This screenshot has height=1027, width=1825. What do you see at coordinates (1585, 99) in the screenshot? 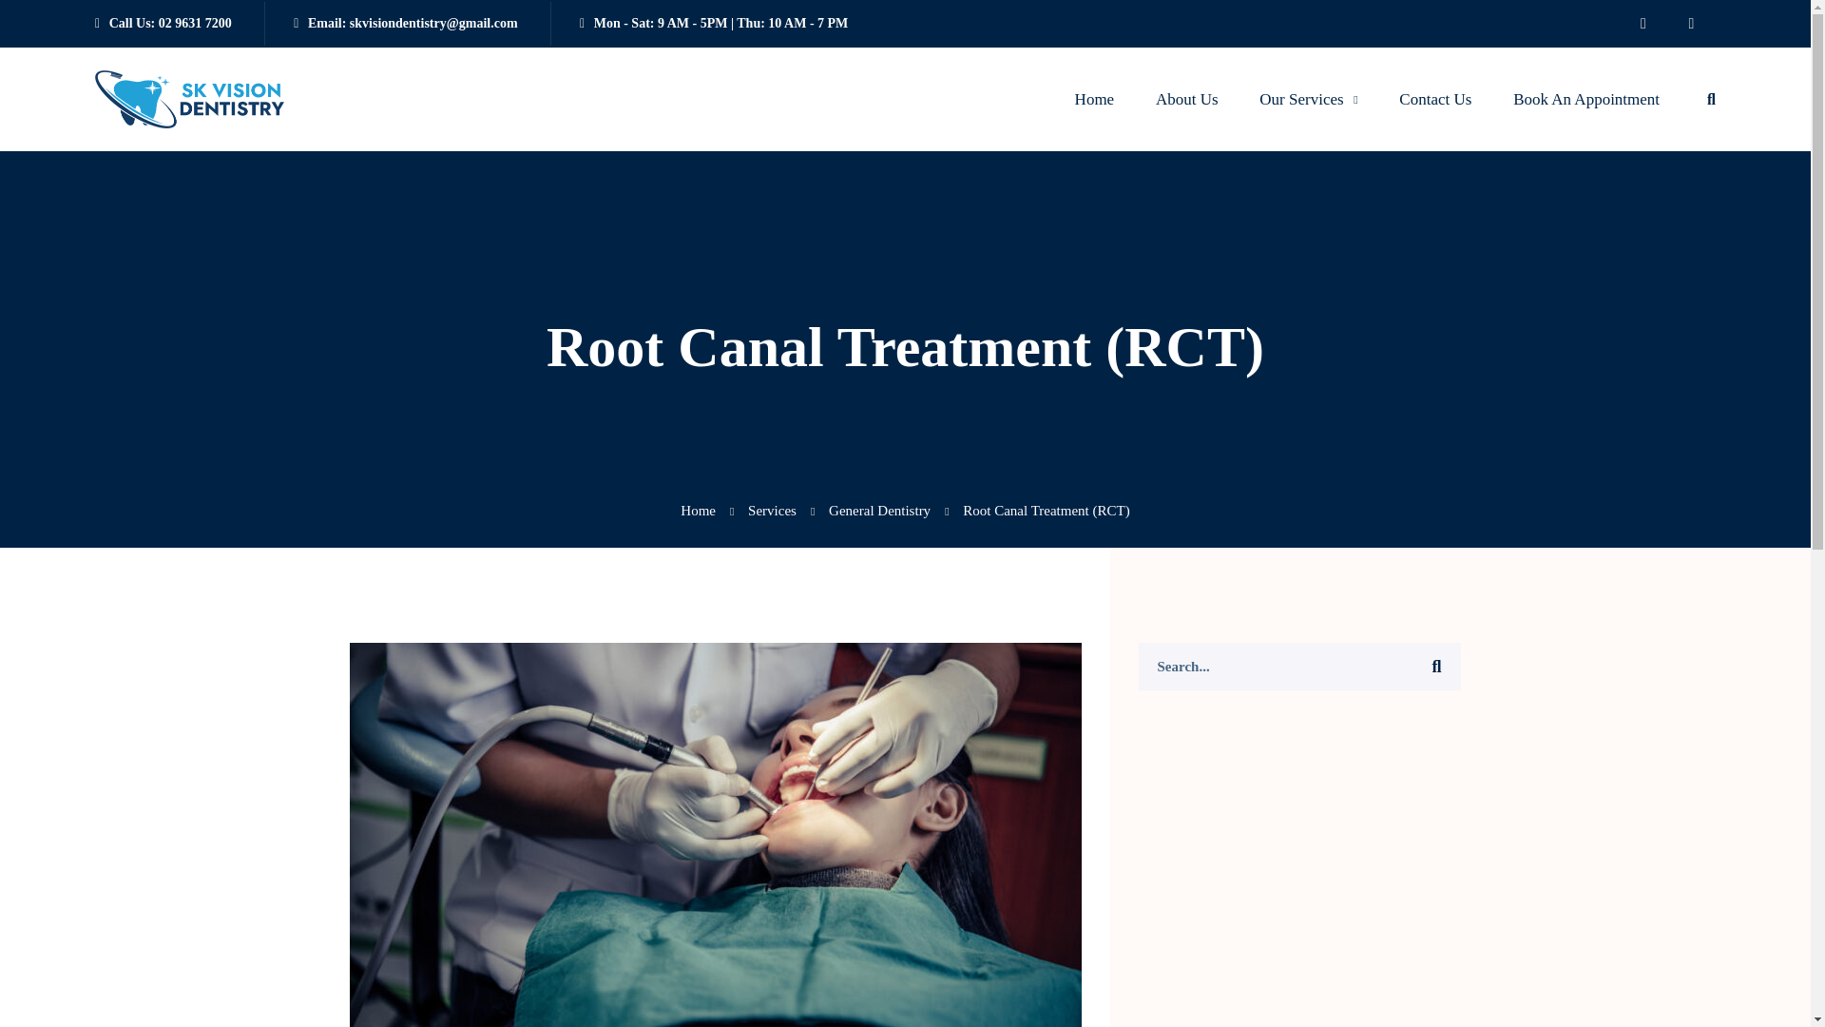
I see `Book An Appointment` at bounding box center [1585, 99].